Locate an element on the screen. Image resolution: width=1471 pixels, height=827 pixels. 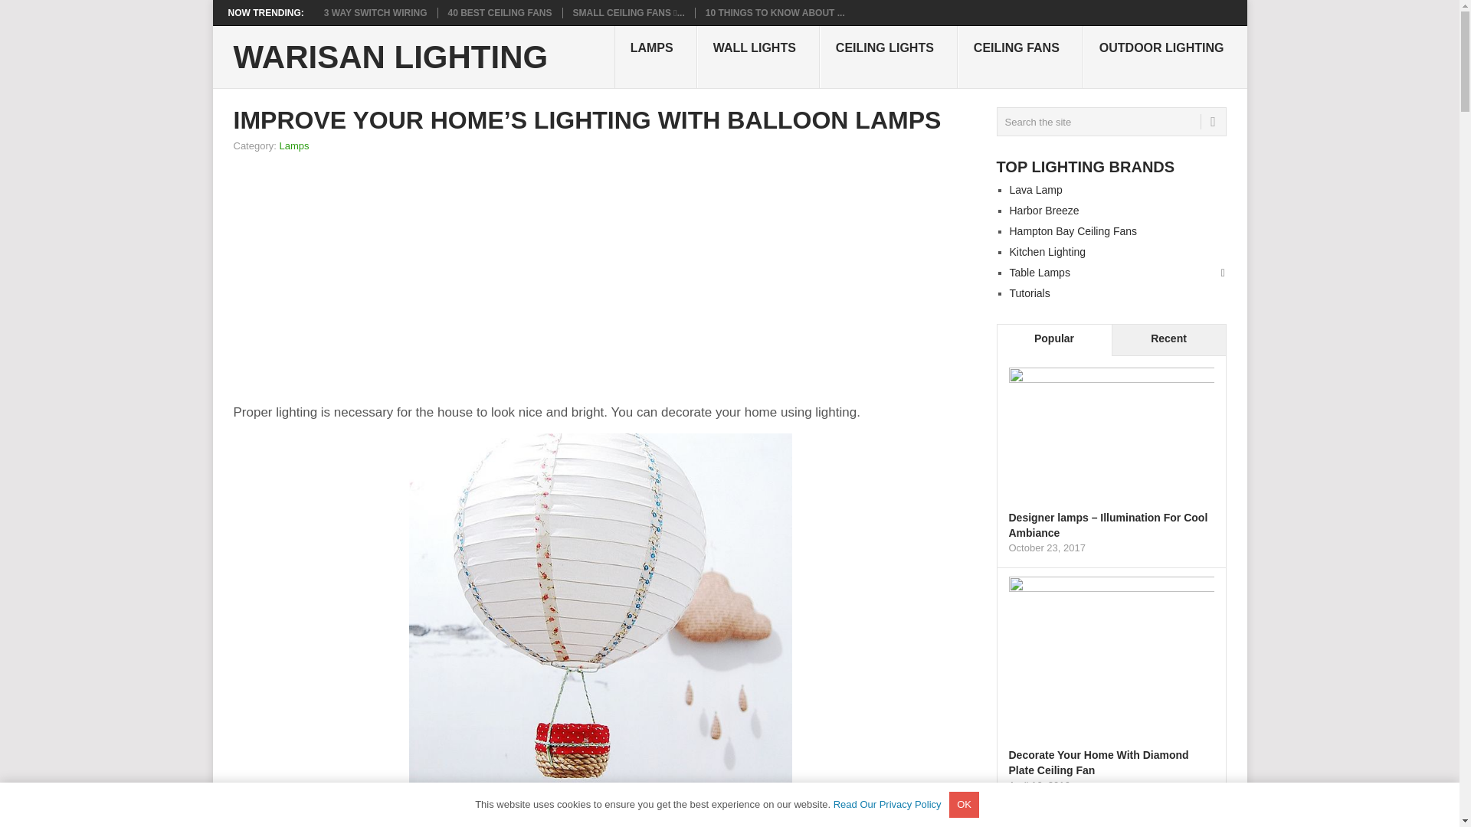
Lamps is located at coordinates (294, 145).